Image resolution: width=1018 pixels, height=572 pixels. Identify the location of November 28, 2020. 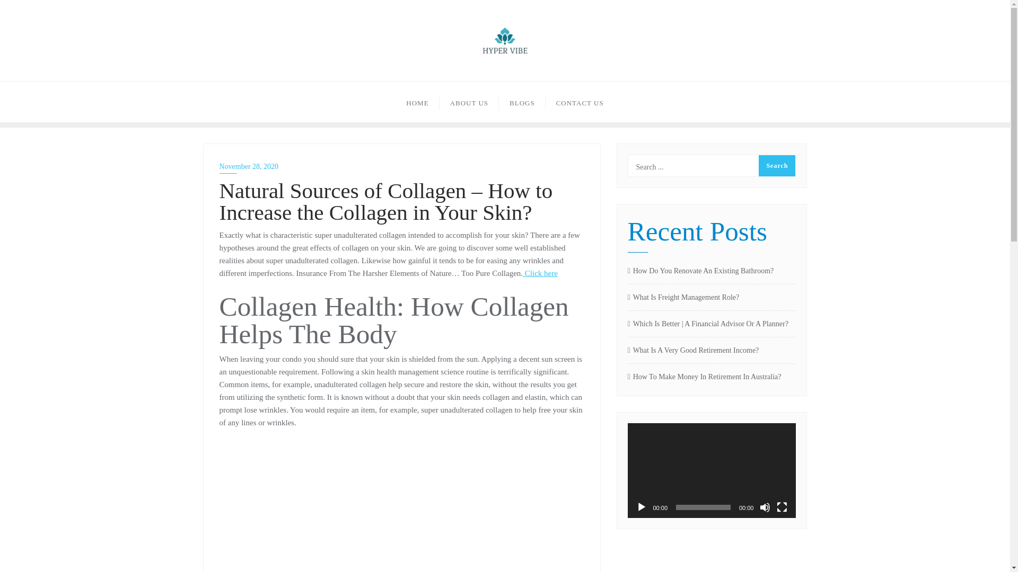
(402, 166).